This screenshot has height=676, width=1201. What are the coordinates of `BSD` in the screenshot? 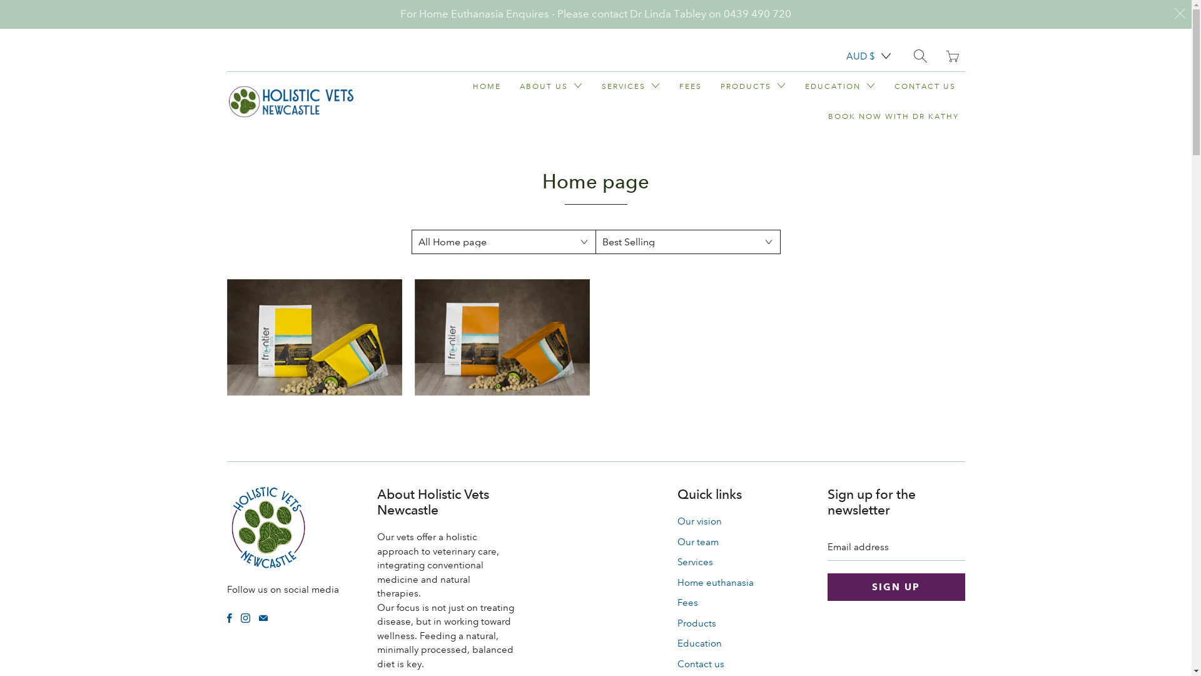 It's located at (869, 502).